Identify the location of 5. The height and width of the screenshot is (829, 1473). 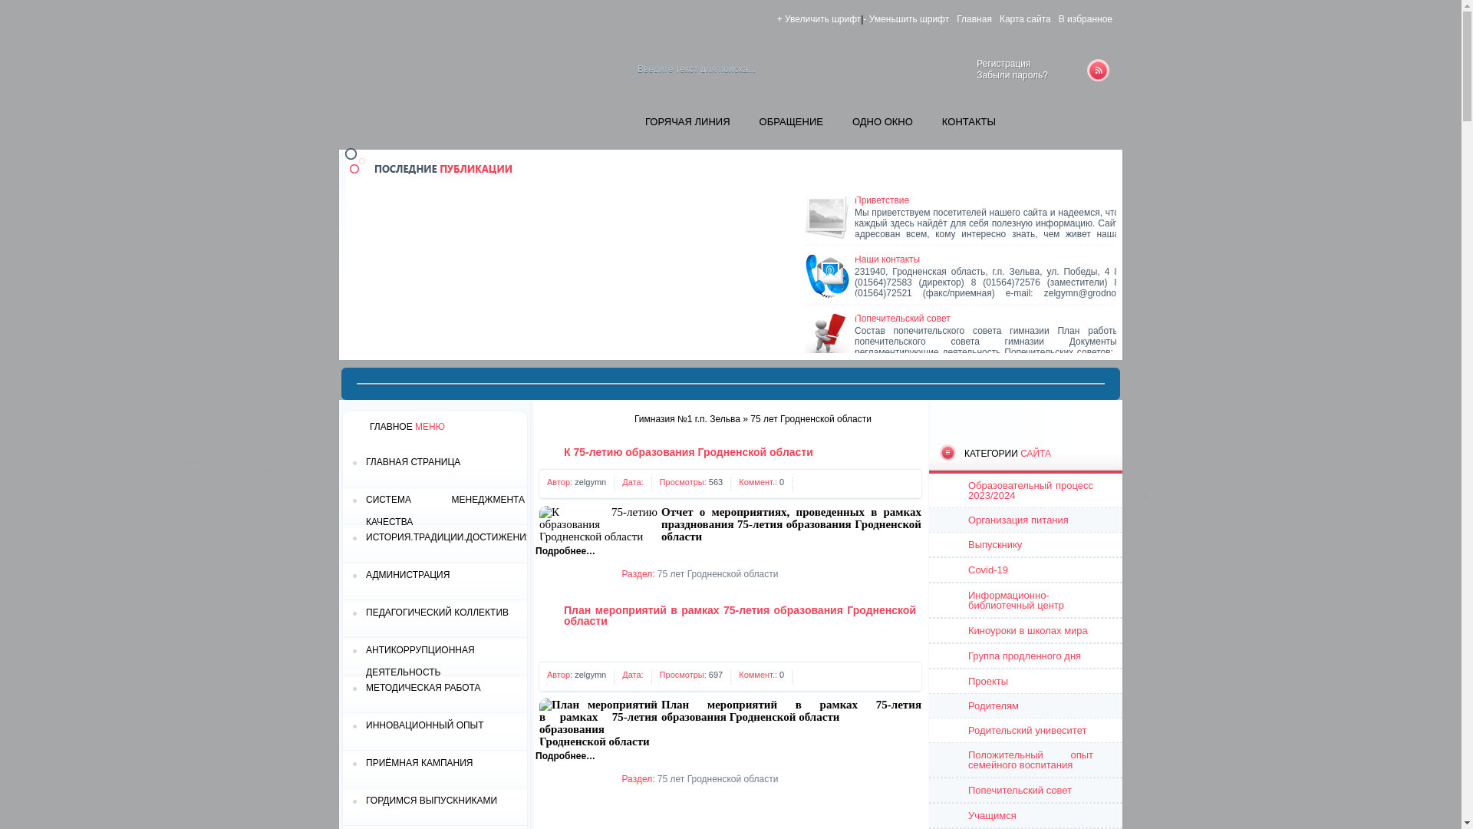
(598, 574).